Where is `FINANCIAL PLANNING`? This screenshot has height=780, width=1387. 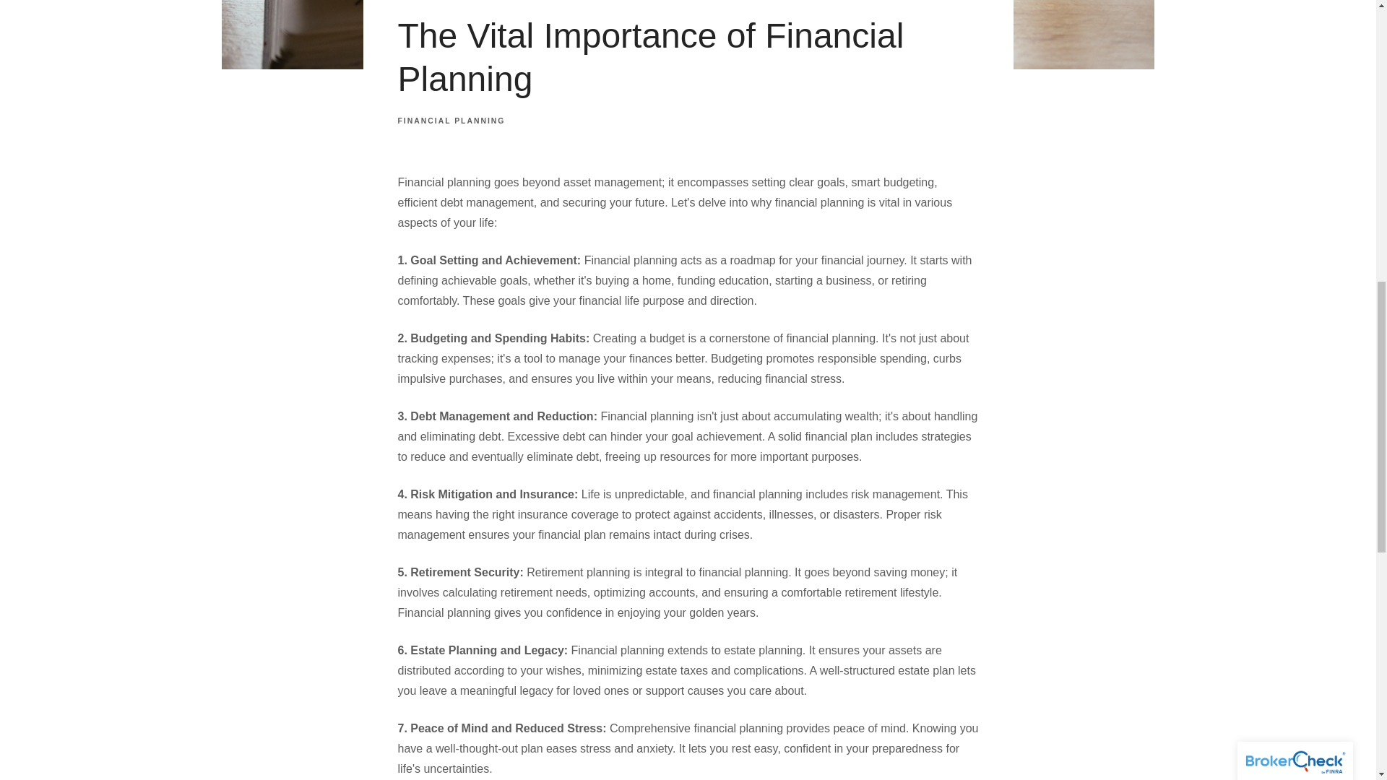 FINANCIAL PLANNING is located at coordinates (451, 121).